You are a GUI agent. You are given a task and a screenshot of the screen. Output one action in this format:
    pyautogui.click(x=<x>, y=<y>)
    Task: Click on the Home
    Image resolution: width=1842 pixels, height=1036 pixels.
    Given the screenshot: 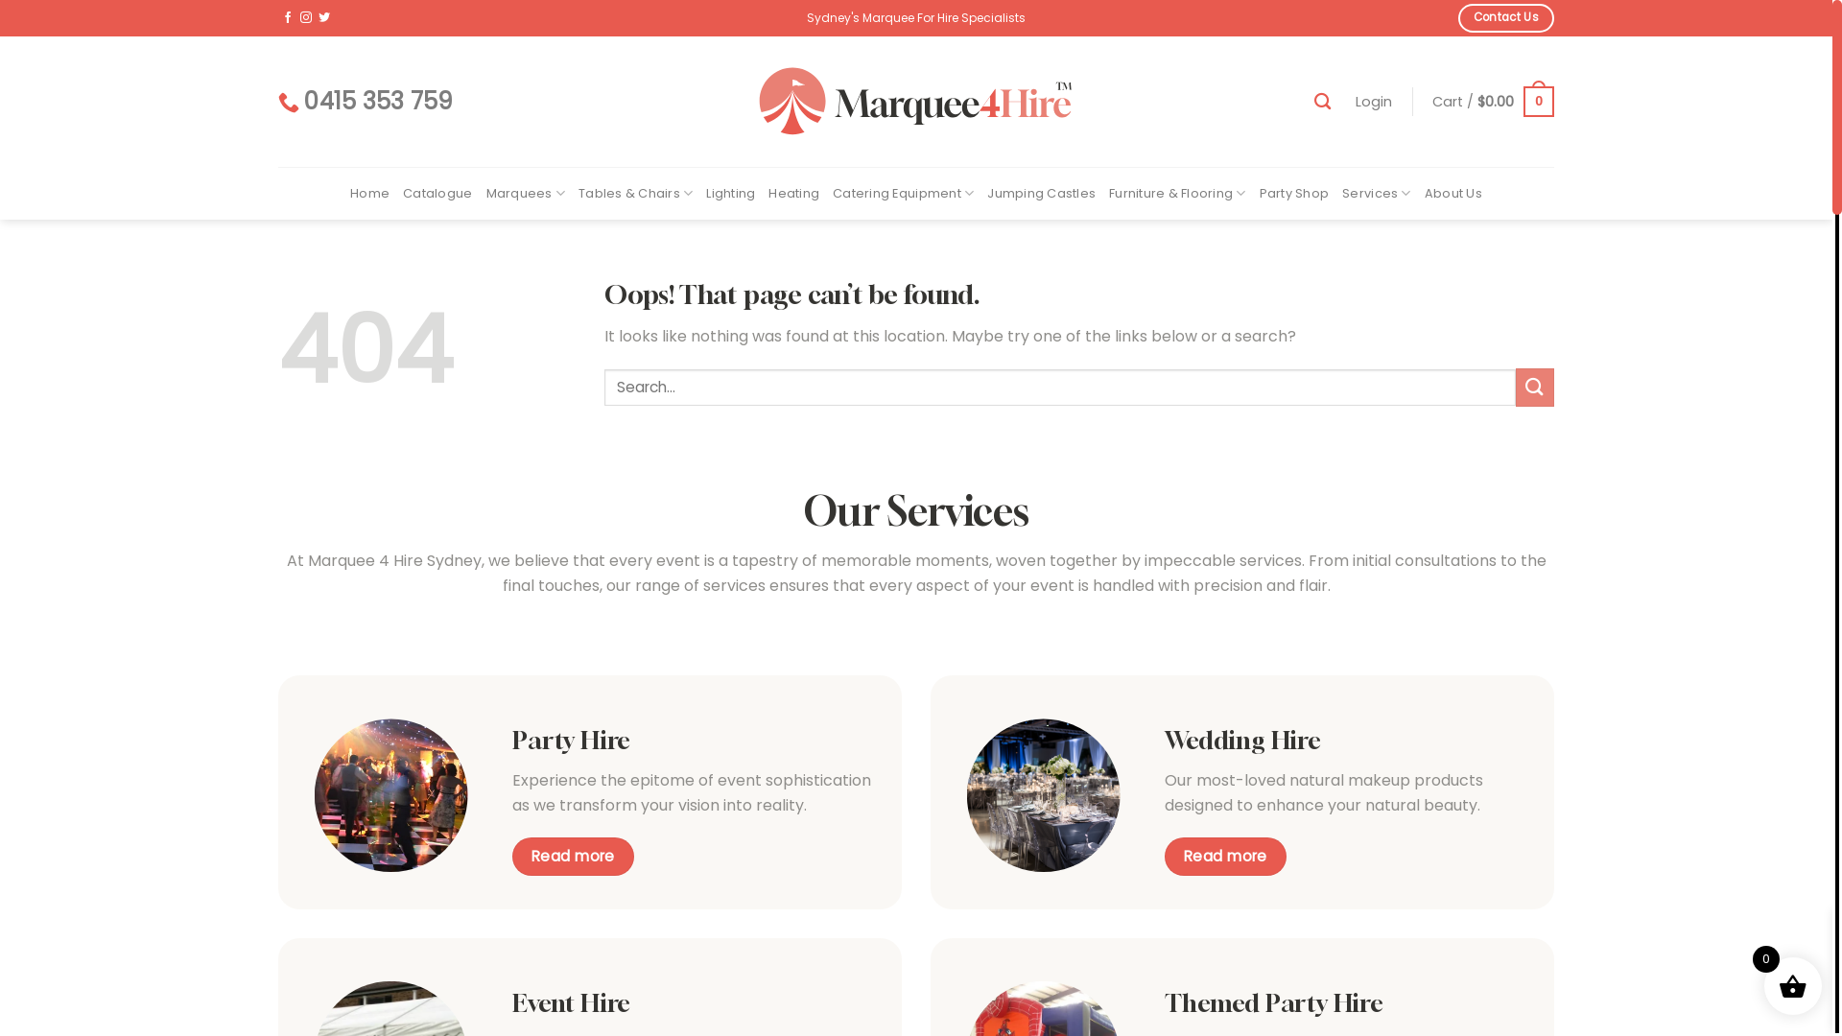 What is the action you would take?
    pyautogui.click(x=370, y=194)
    